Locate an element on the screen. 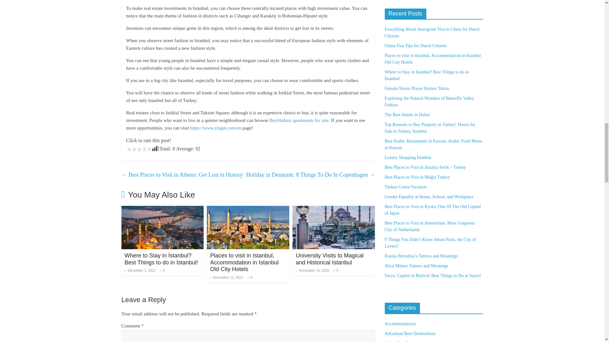 Image resolution: width=609 pixels, height=342 pixels. University Visits to Magical and Historical Istanbul is located at coordinates (334, 210).